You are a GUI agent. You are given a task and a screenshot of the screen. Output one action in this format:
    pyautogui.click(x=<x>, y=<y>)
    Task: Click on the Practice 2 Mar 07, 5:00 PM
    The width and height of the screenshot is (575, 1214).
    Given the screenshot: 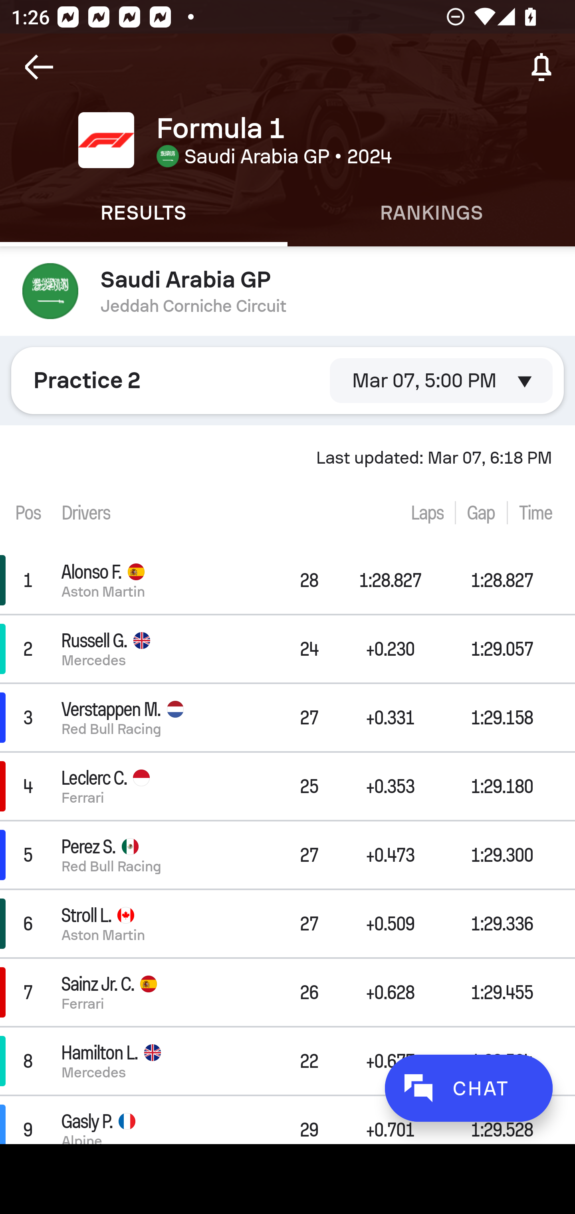 What is the action you would take?
    pyautogui.click(x=287, y=380)
    